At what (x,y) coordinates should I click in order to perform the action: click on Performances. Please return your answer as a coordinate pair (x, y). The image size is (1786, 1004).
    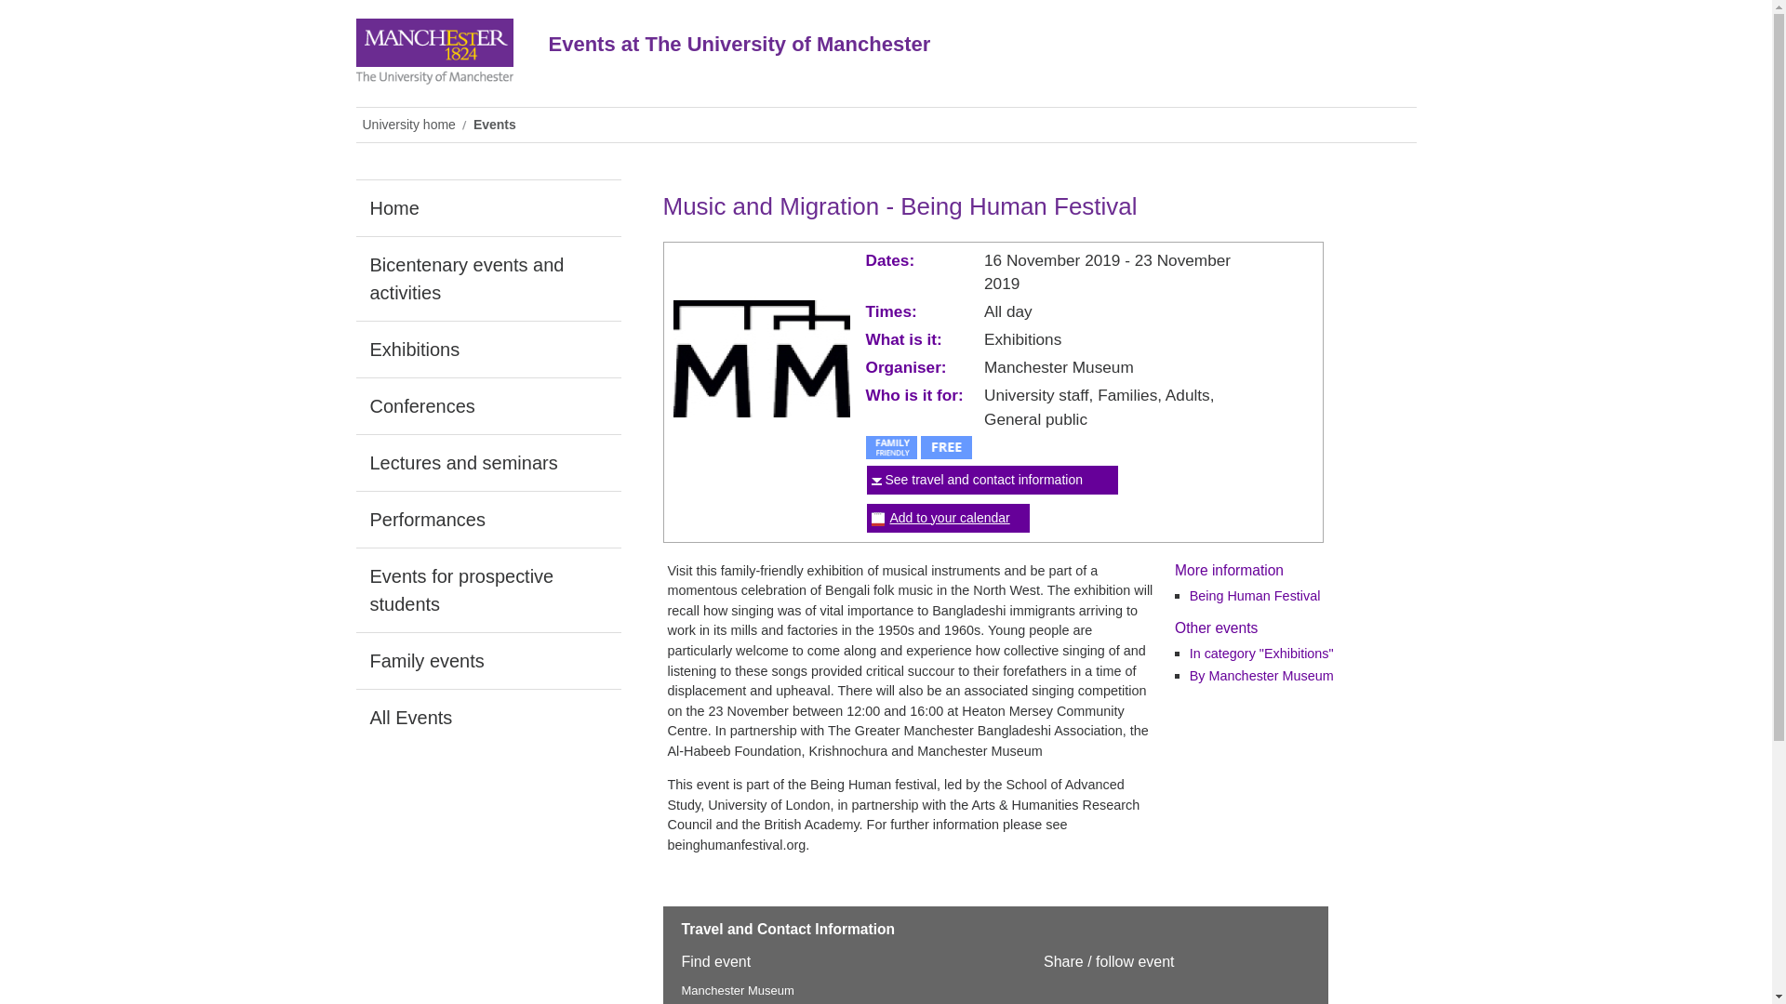
    Looking at the image, I should click on (487, 519).